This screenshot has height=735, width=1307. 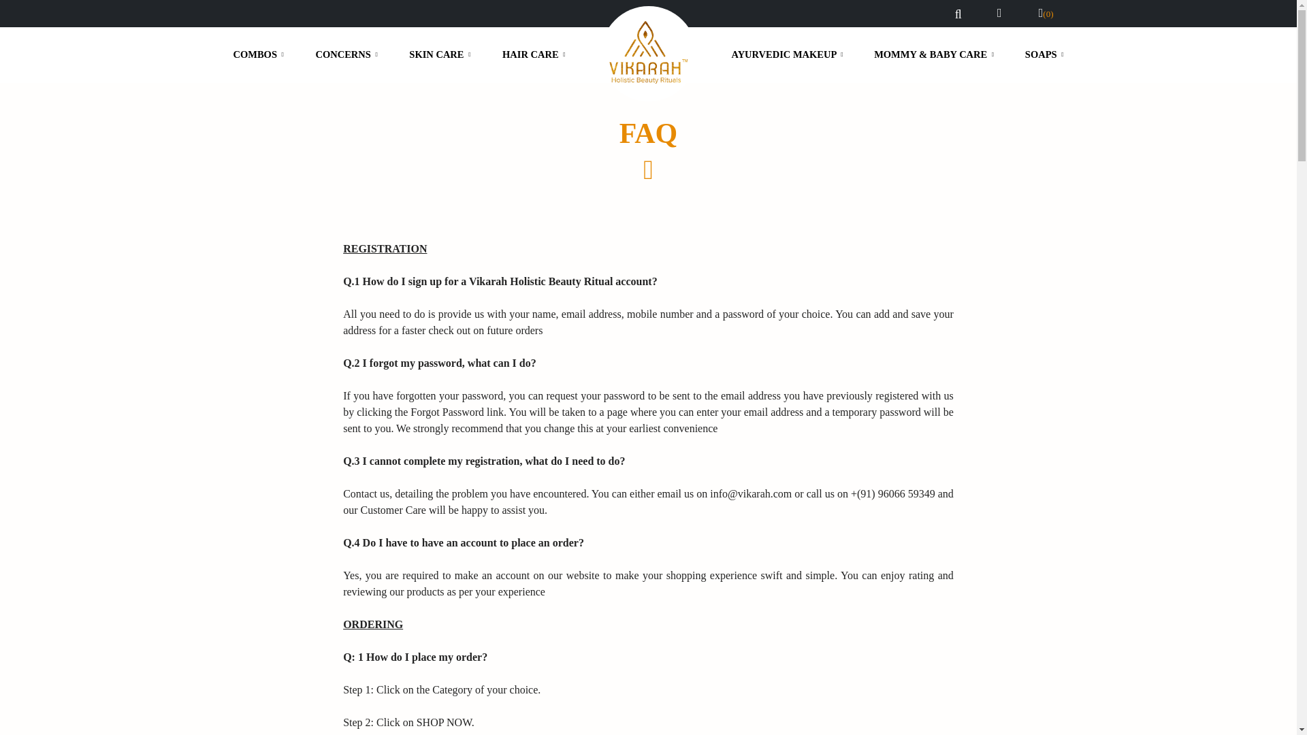 I want to click on CONCERNS, so click(x=346, y=54).